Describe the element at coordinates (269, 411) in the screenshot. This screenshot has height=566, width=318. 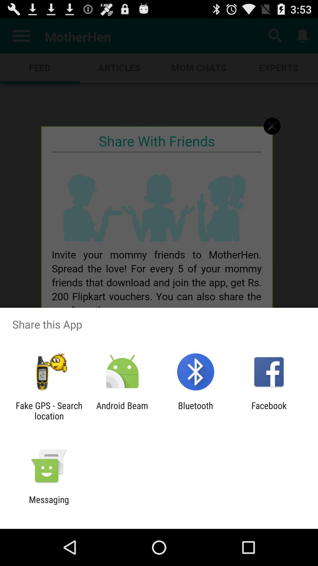
I see `swipe until the facebook app` at that location.